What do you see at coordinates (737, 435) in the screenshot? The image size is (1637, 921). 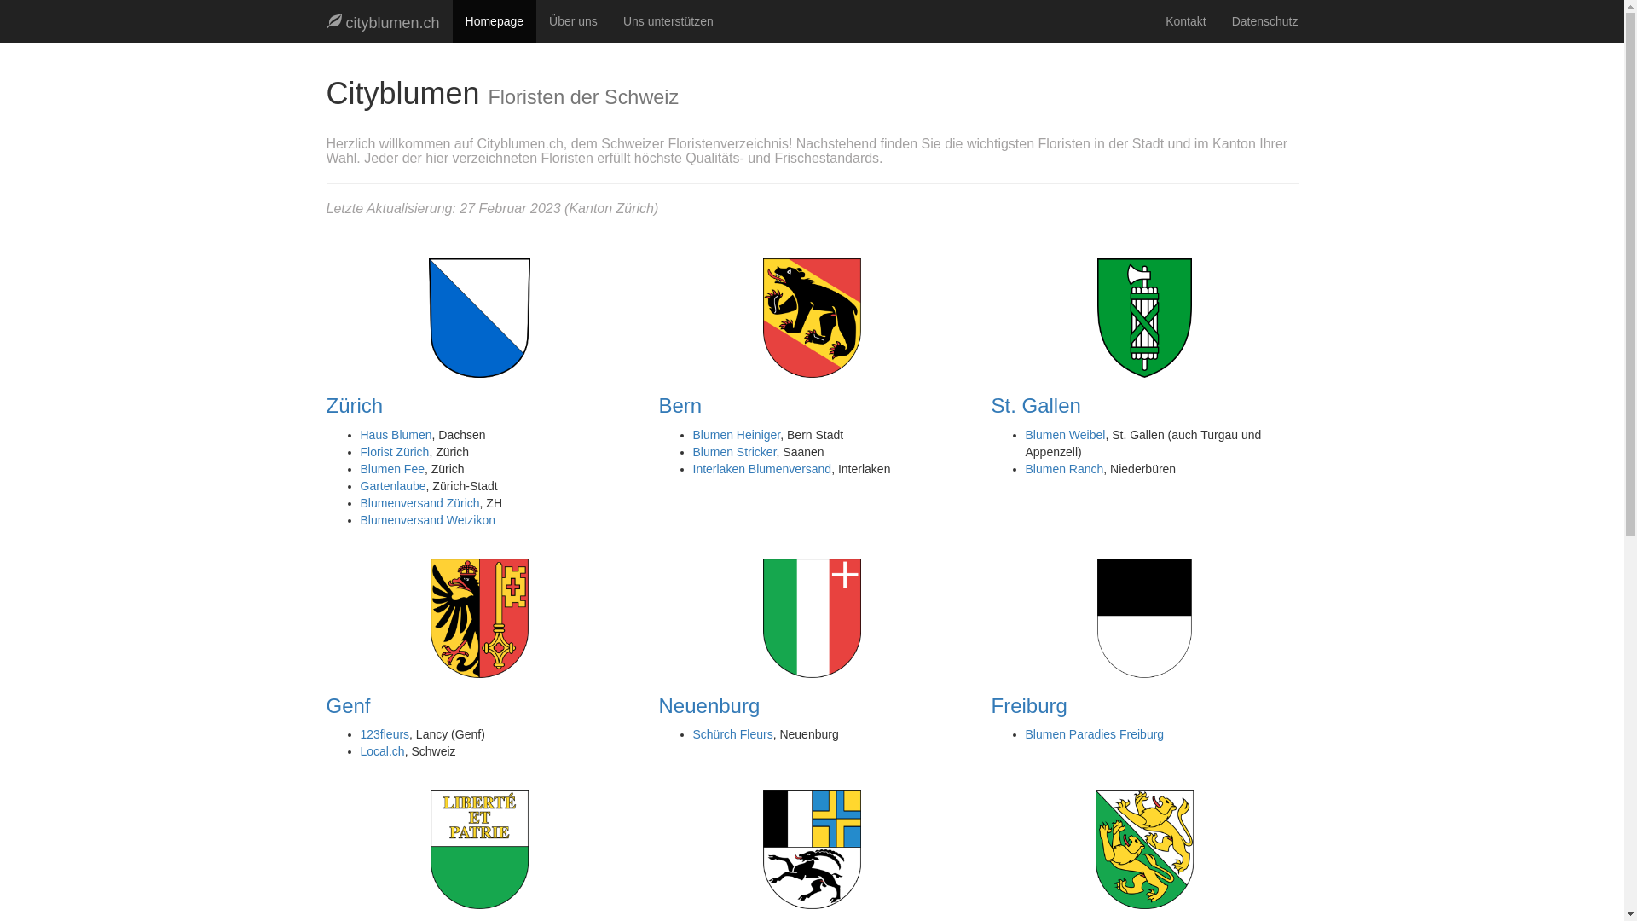 I see `Blumen Heiniger` at bounding box center [737, 435].